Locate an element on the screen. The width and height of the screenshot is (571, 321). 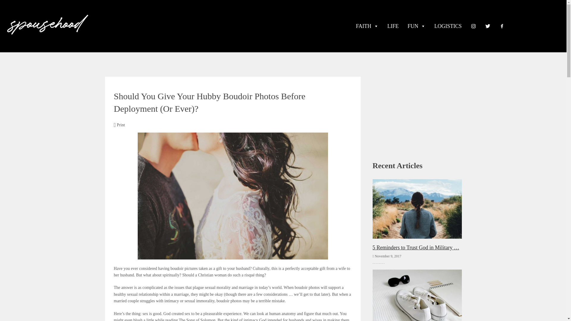
Advertisement is located at coordinates (417, 104).